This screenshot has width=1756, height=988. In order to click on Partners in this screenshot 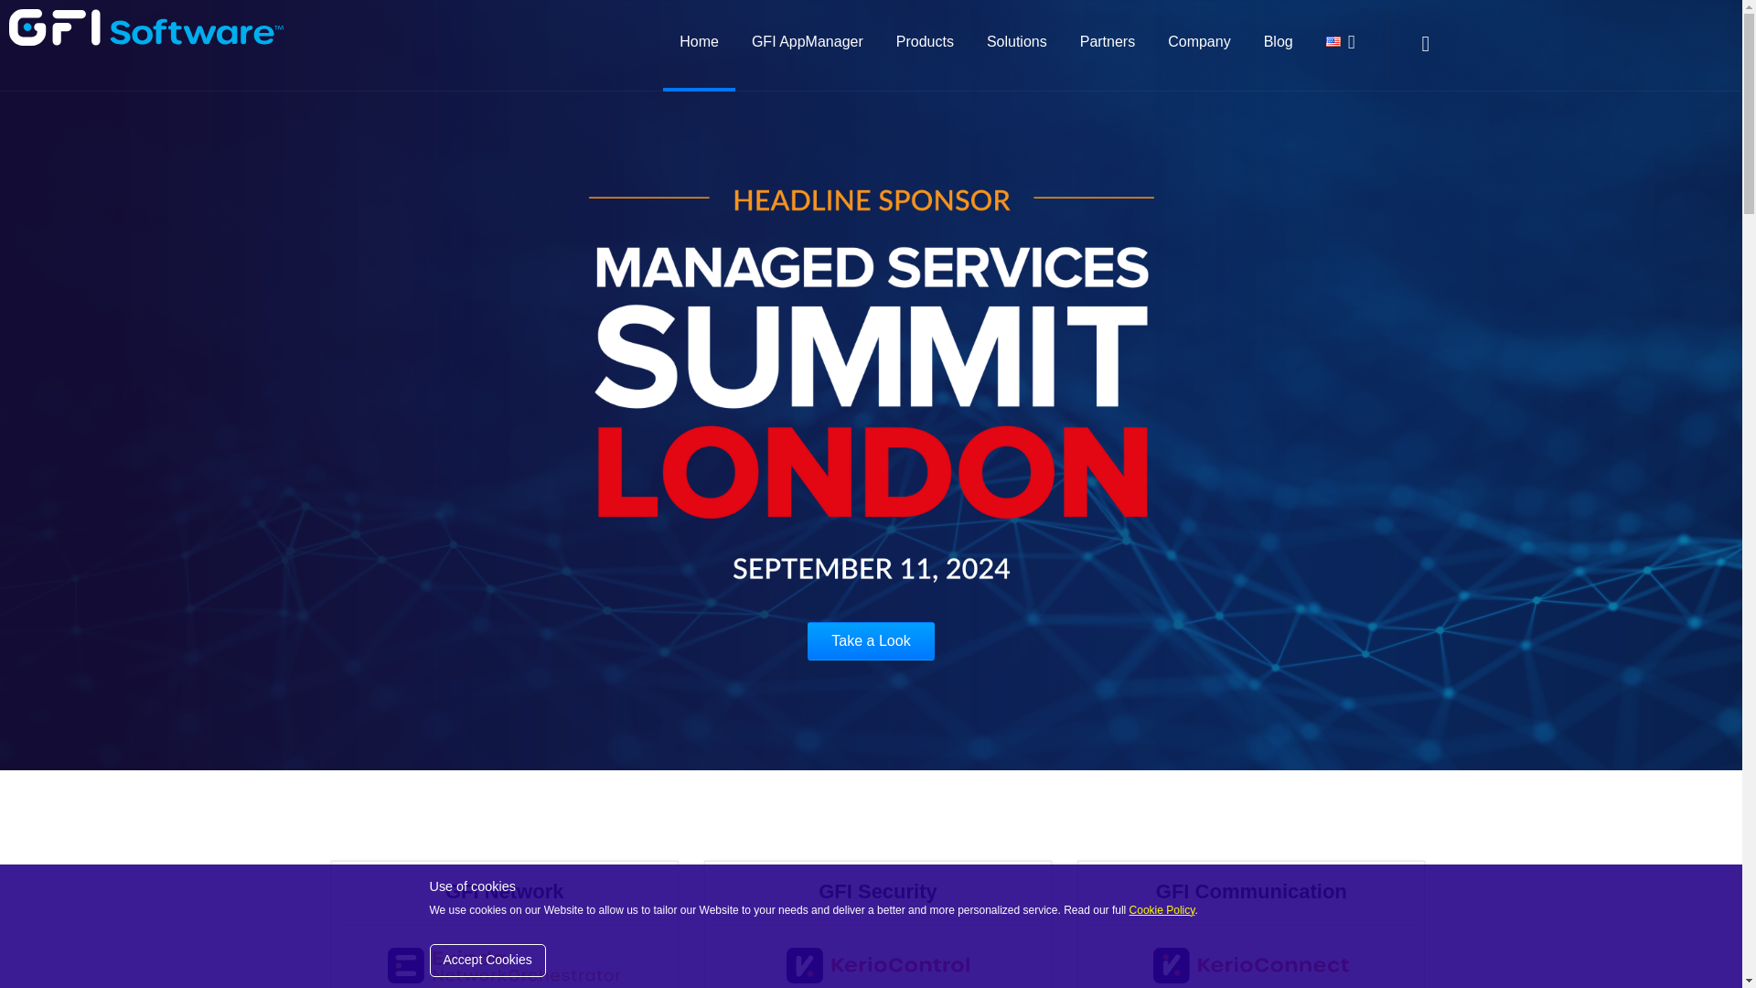, I will do `click(1108, 44)`.